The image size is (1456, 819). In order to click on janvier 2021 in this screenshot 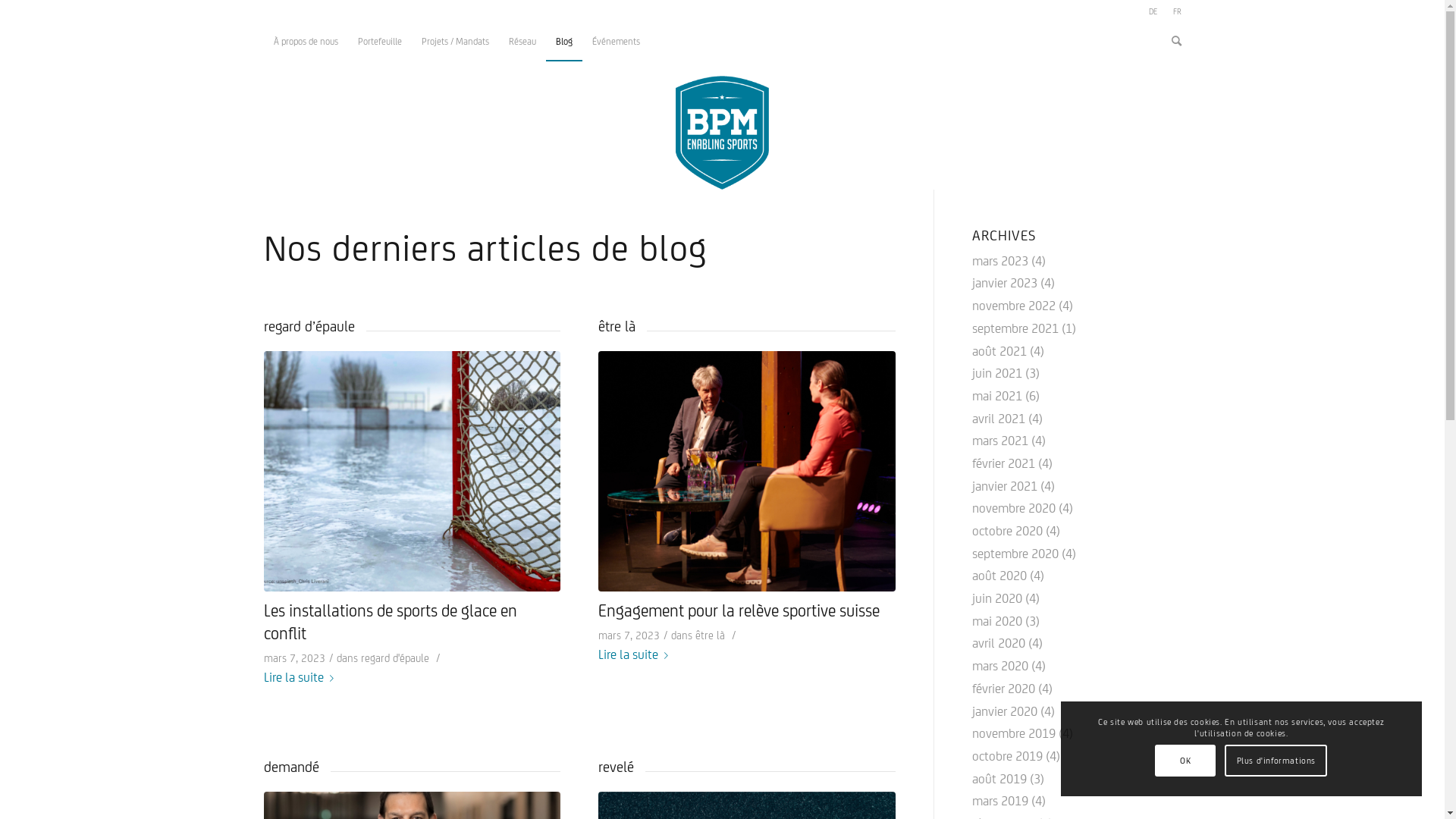, I will do `click(1005, 486)`.